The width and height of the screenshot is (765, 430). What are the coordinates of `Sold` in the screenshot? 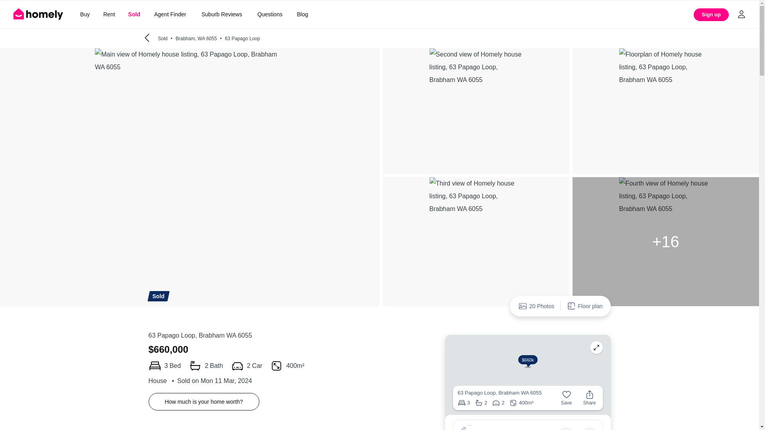 It's located at (134, 14).